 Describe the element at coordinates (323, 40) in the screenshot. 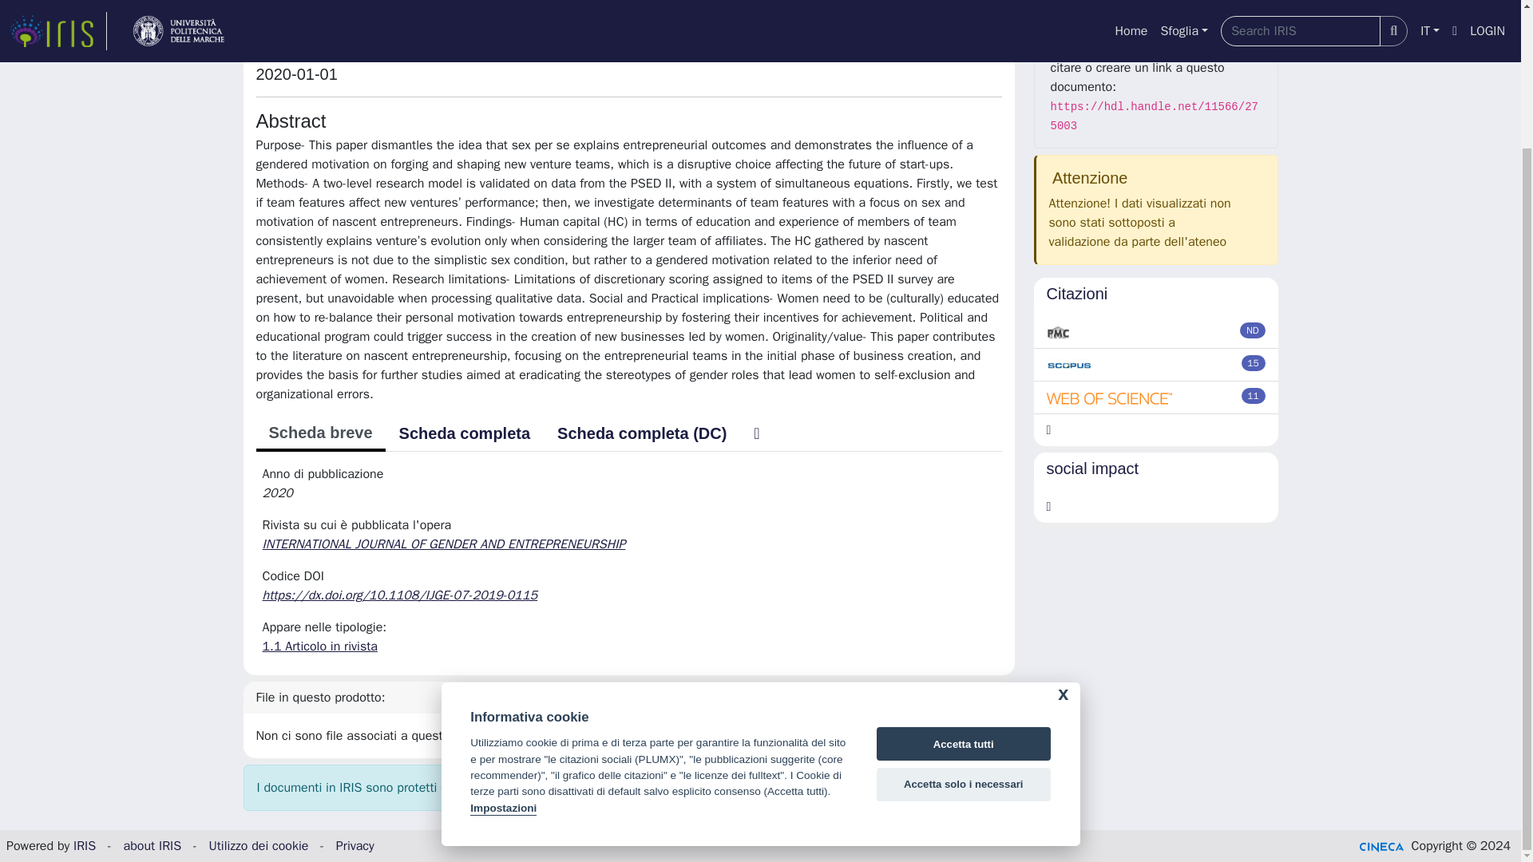

I see `Lucarelli, Caterina` at that location.